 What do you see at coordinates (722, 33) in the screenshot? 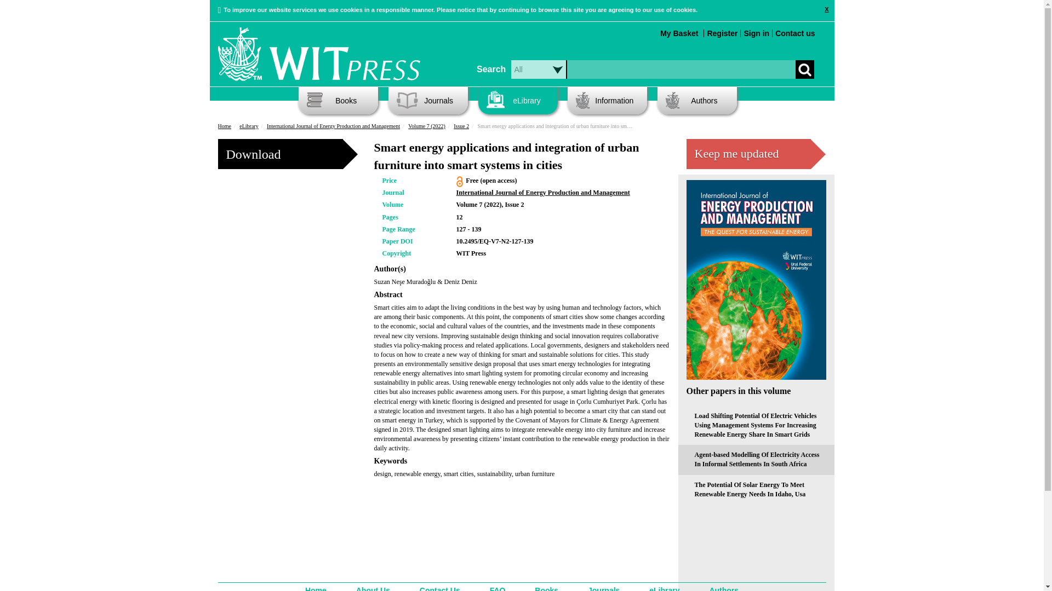
I see `Register` at bounding box center [722, 33].